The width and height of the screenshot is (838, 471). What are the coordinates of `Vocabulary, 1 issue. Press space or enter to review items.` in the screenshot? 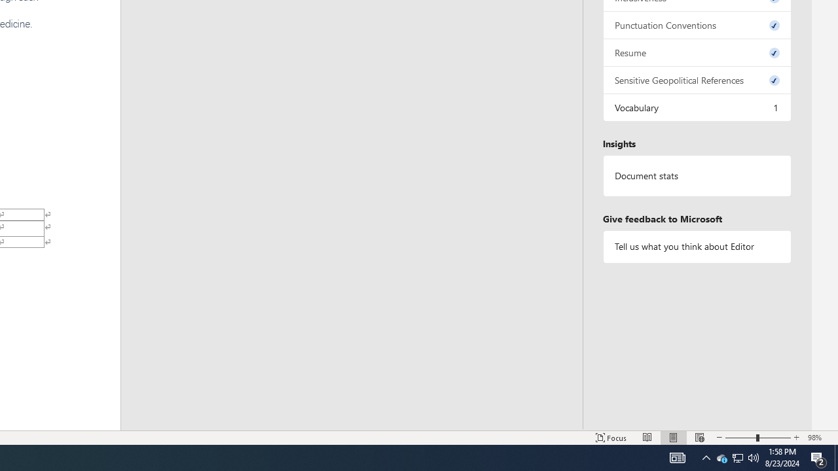 It's located at (697, 107).